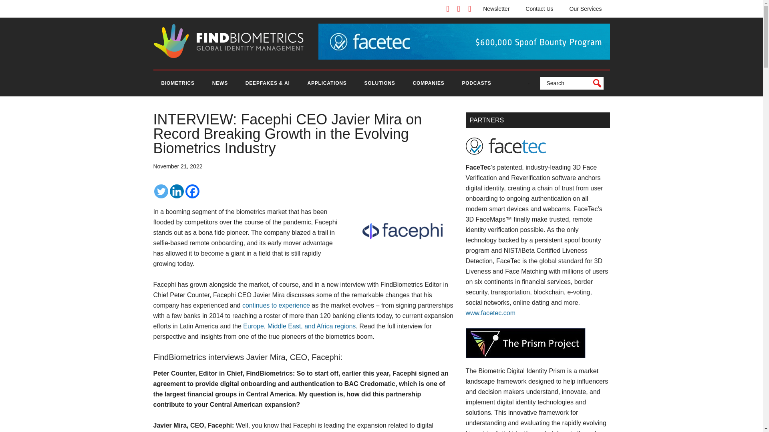  I want to click on Facebook, so click(192, 191).